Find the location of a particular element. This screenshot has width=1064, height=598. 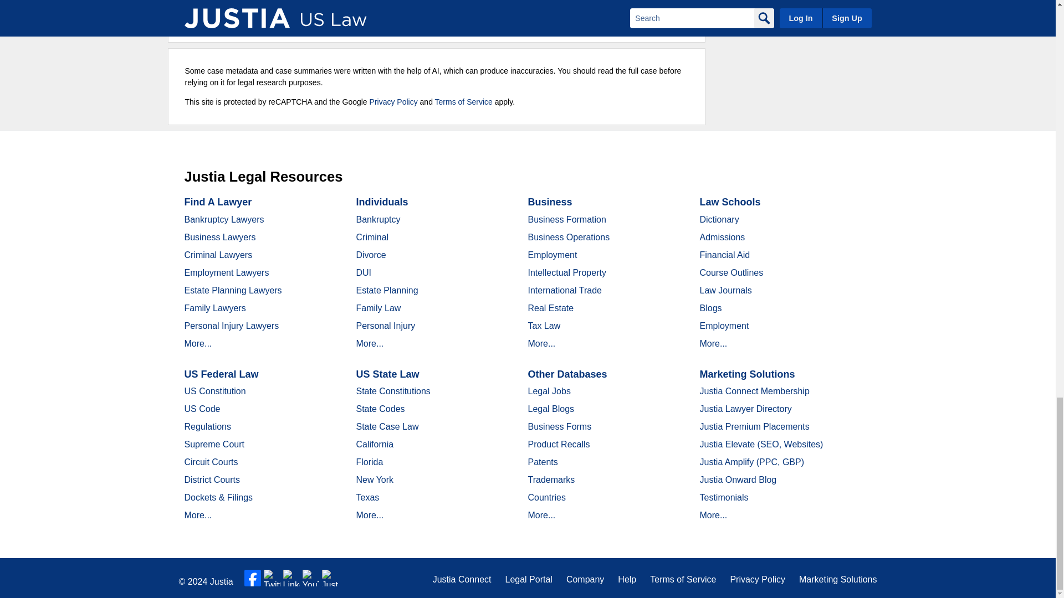

Facebook is located at coordinates (253, 578).